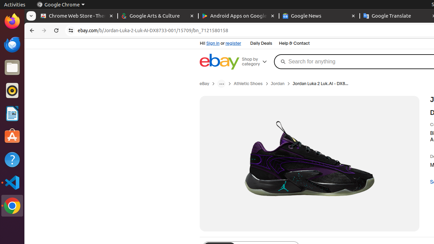 The image size is (434, 244). I want to click on Ubuntu Software, so click(12, 136).